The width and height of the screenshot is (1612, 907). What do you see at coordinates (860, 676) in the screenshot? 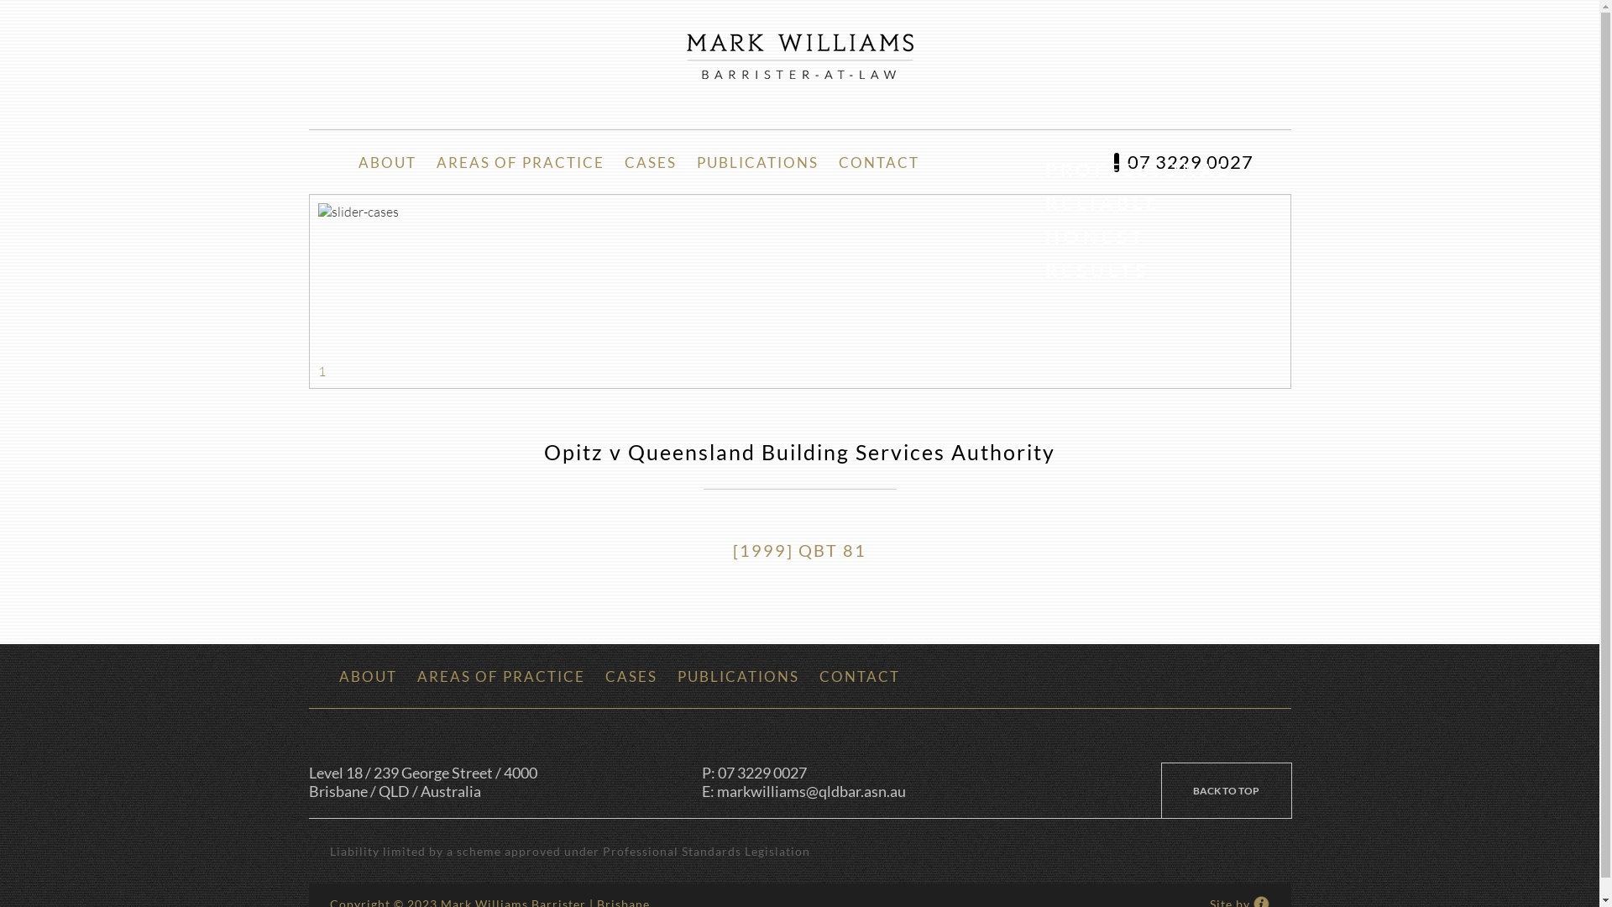
I see `CONTACT` at bounding box center [860, 676].